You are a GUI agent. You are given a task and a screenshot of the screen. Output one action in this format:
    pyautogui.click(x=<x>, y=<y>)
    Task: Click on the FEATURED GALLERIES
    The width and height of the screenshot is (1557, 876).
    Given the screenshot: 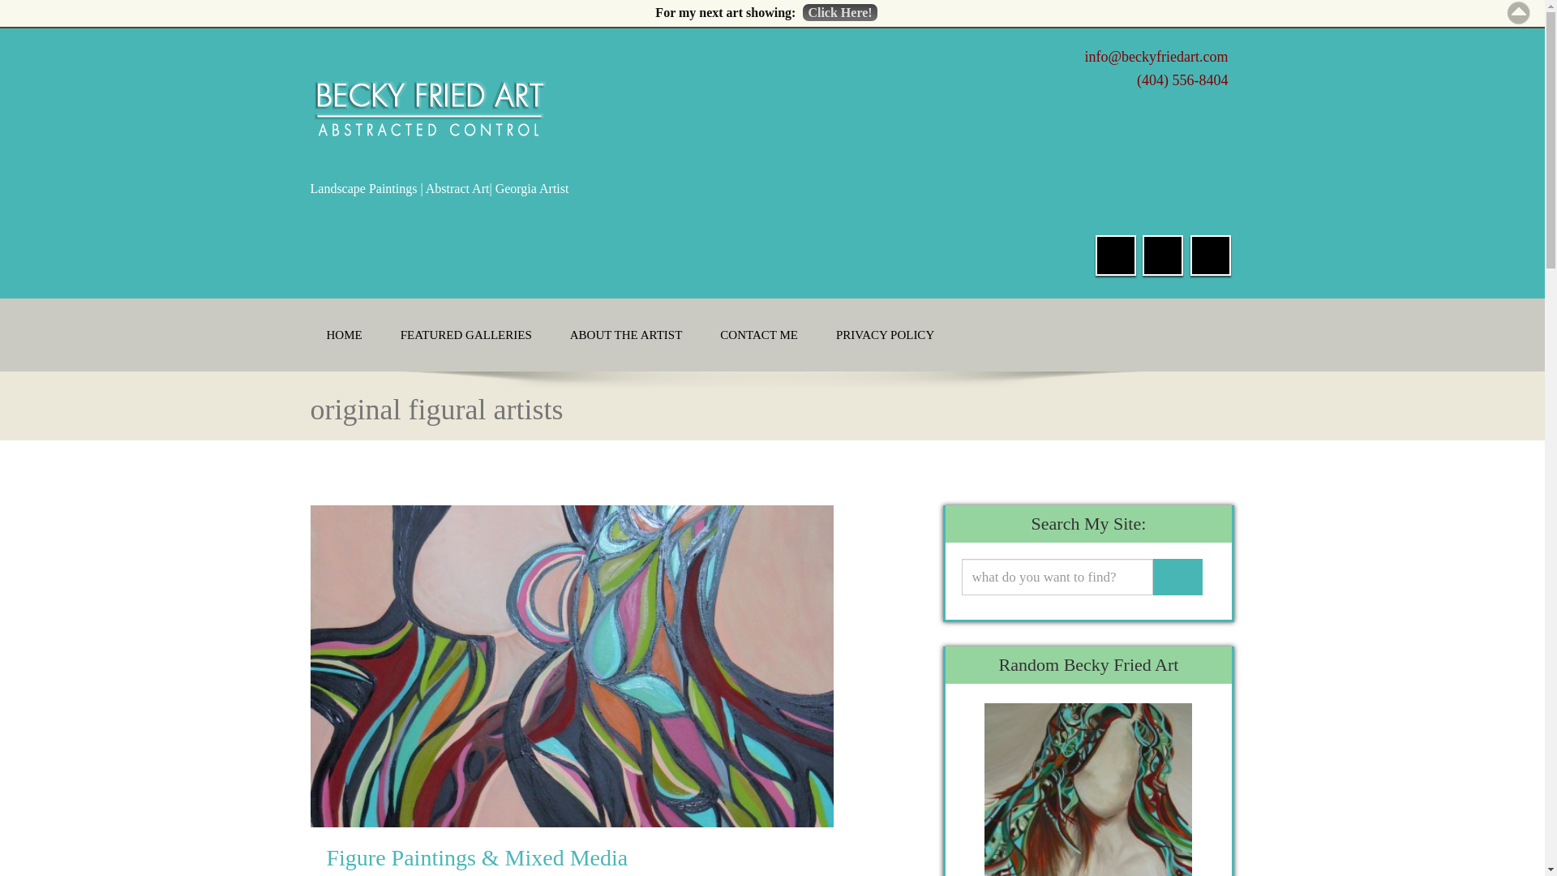 What is the action you would take?
    pyautogui.click(x=465, y=335)
    